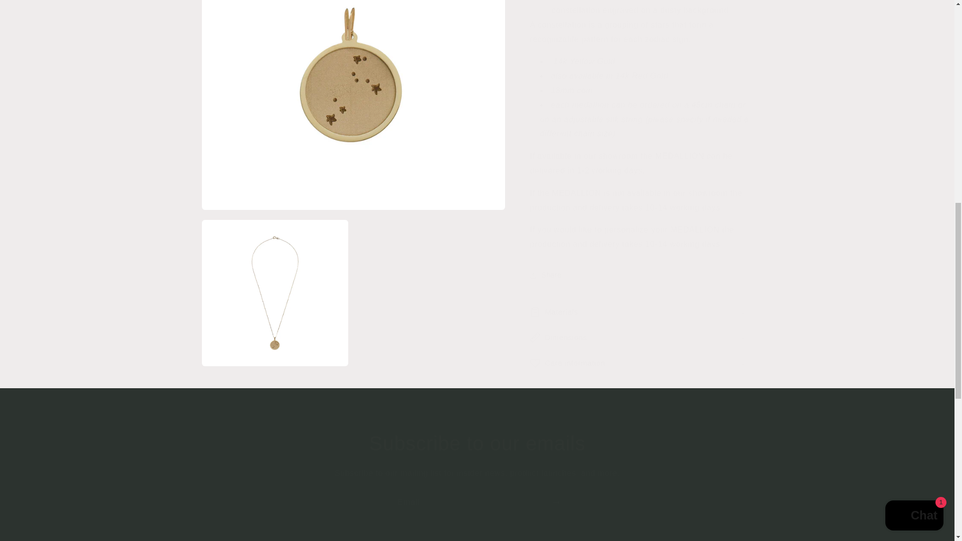  What do you see at coordinates (477, 502) in the screenshot?
I see `Email` at bounding box center [477, 502].